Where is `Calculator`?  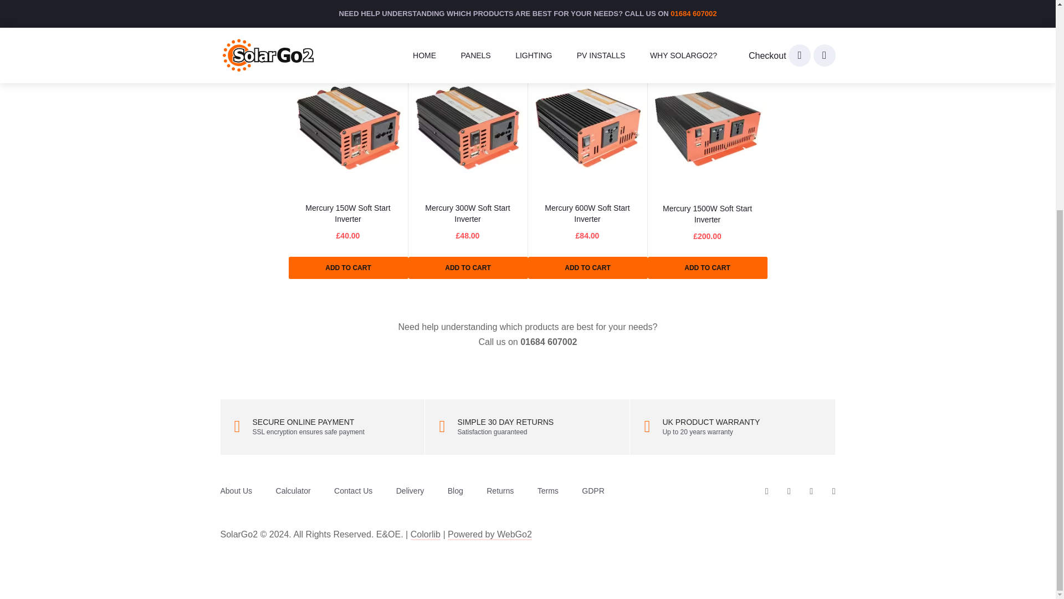
Calculator is located at coordinates (293, 490).